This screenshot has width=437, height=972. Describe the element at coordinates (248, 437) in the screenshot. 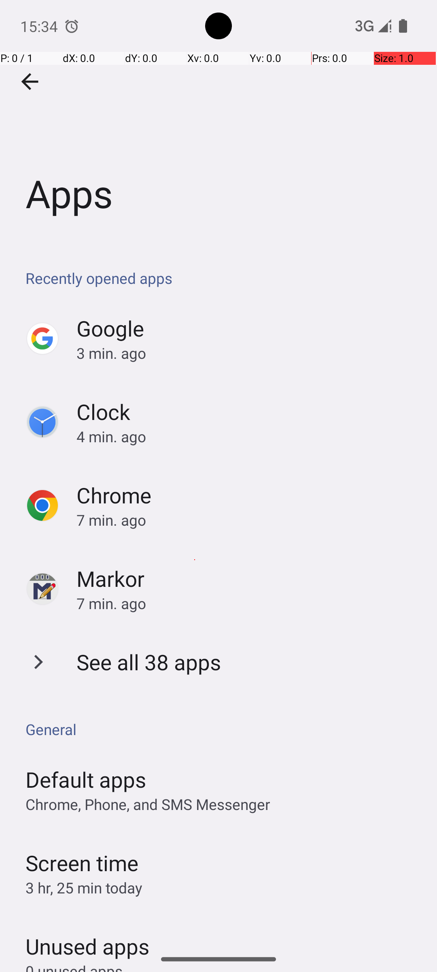

I see `4 min. ago` at that location.